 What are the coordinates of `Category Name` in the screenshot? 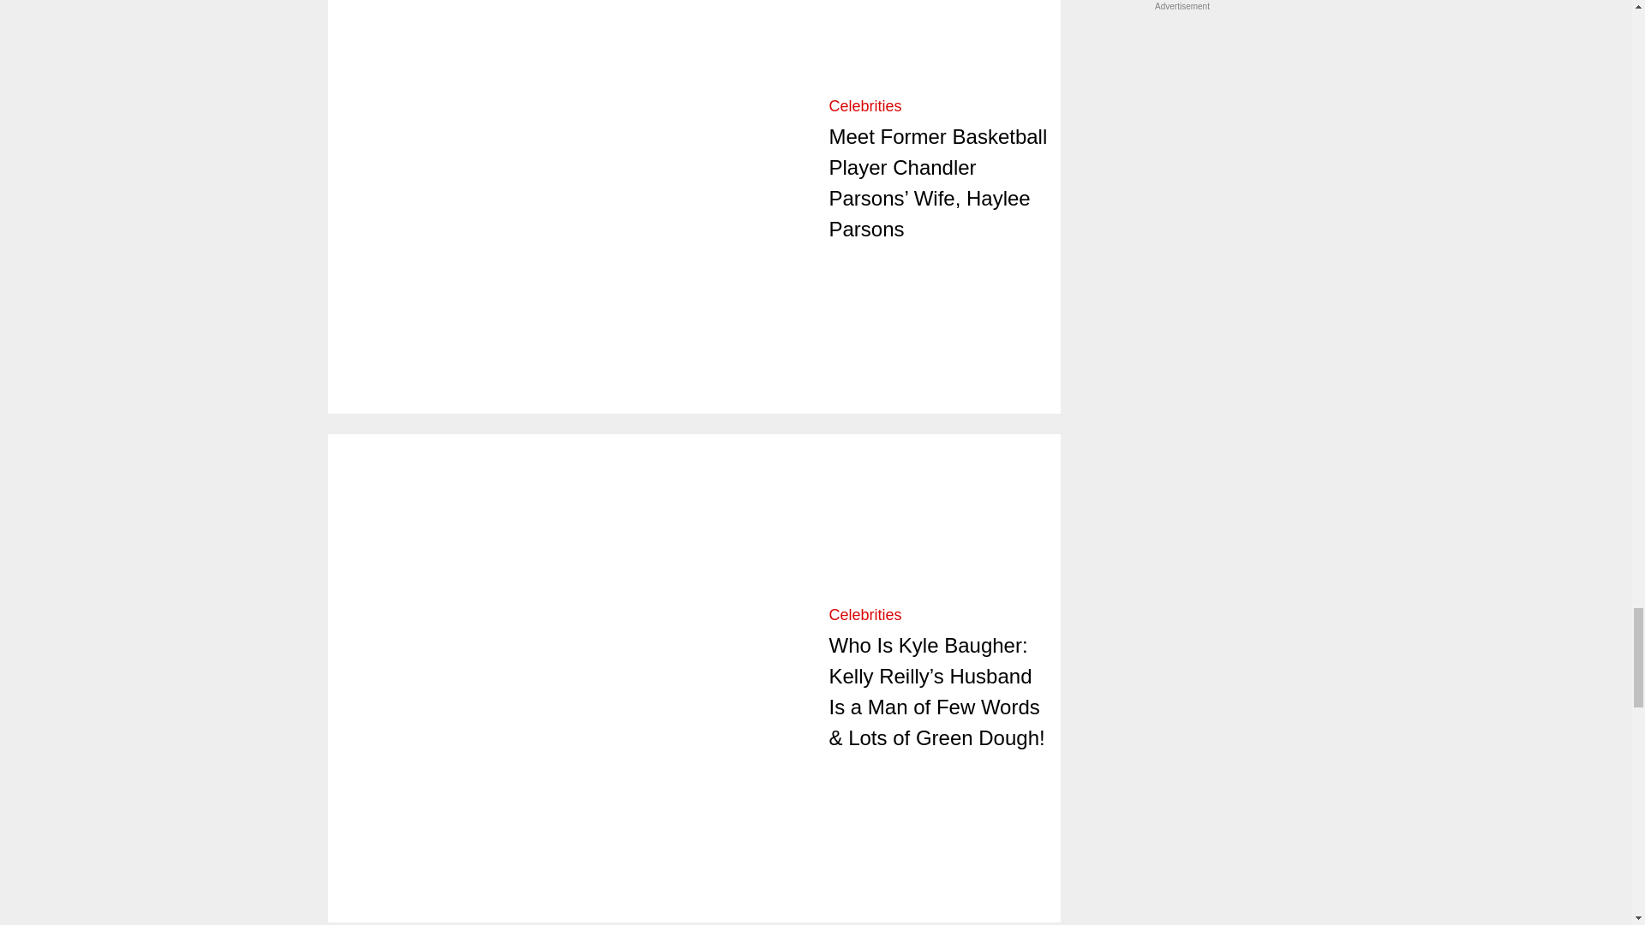 It's located at (865, 106).